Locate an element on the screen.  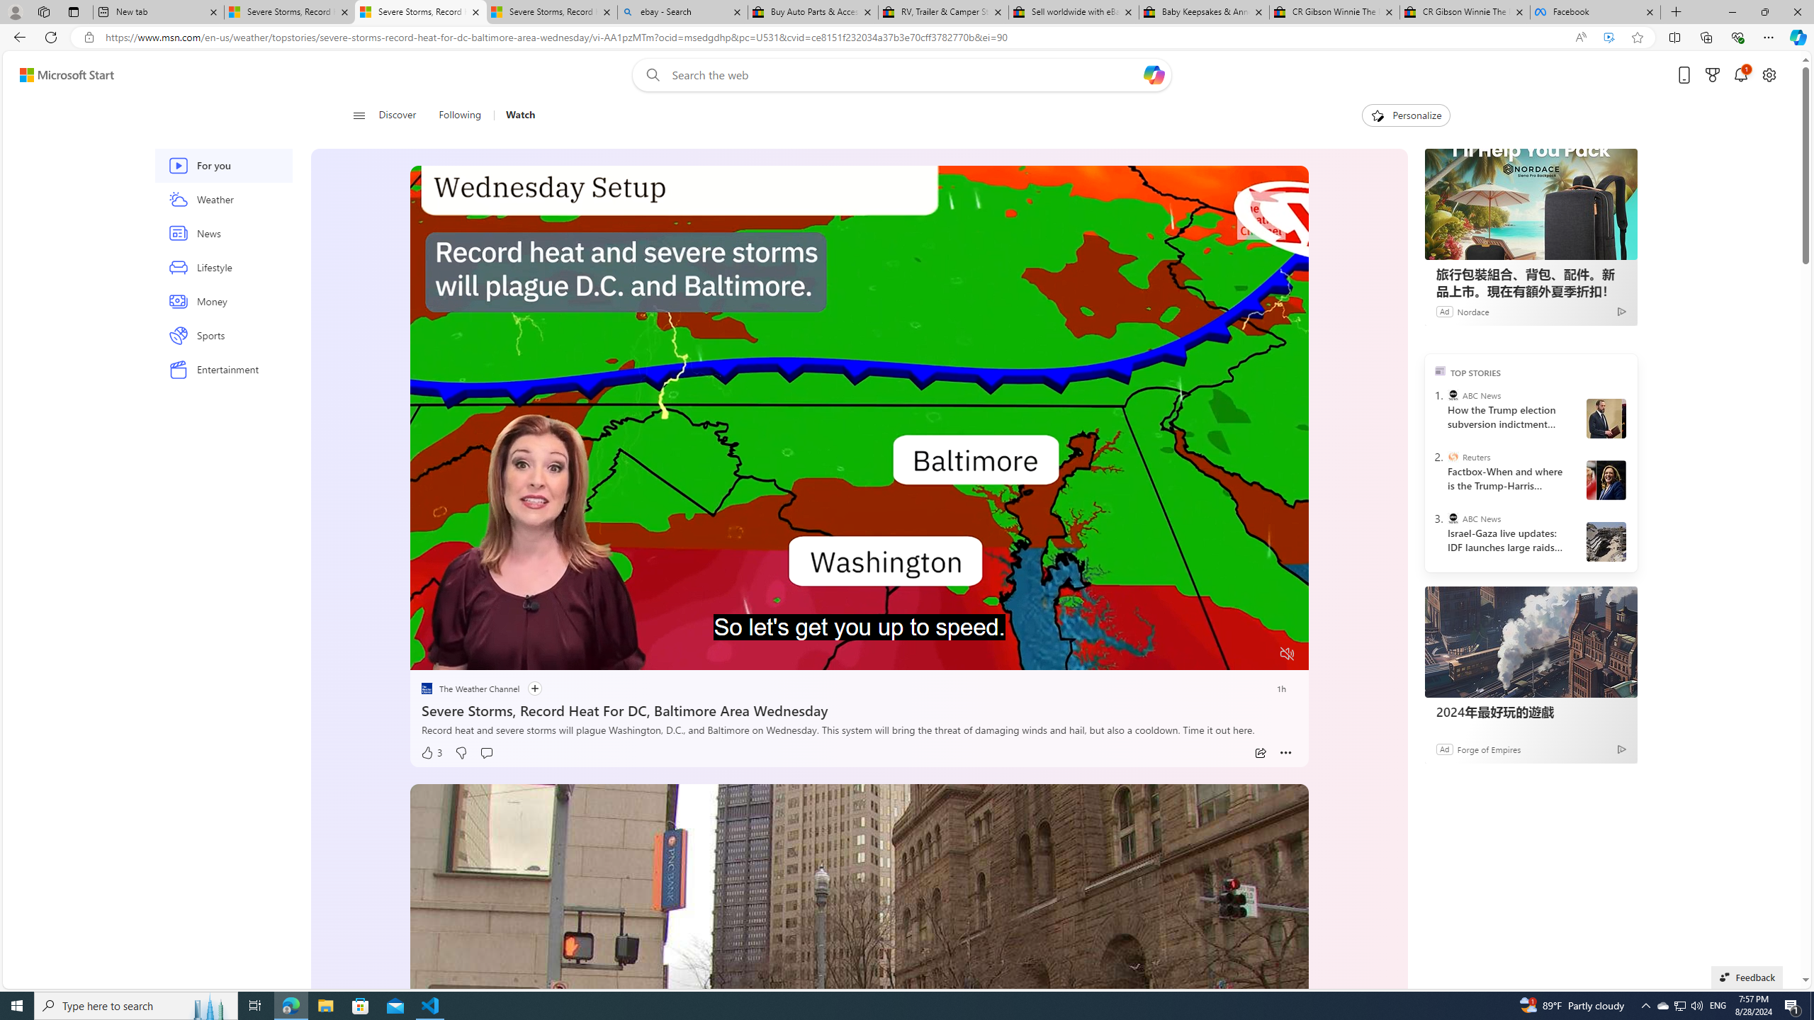
Seek Back is located at coordinates (459, 654).